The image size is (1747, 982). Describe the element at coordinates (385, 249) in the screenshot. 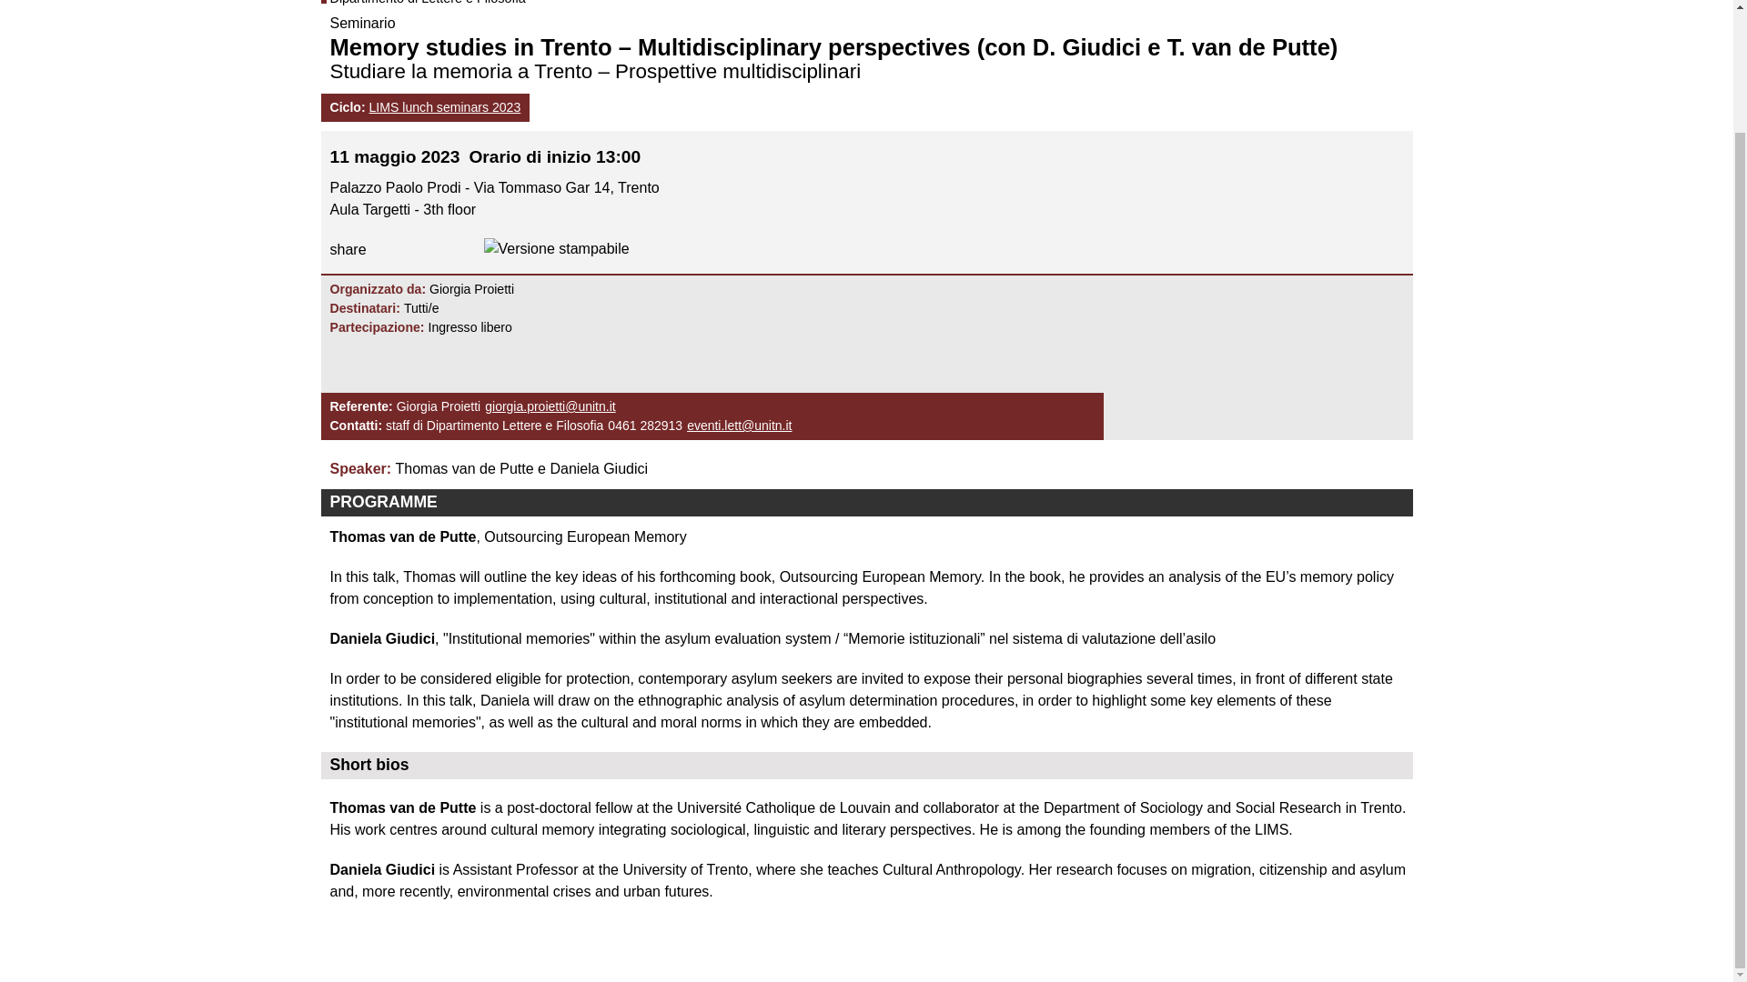

I see `Facebook` at that location.